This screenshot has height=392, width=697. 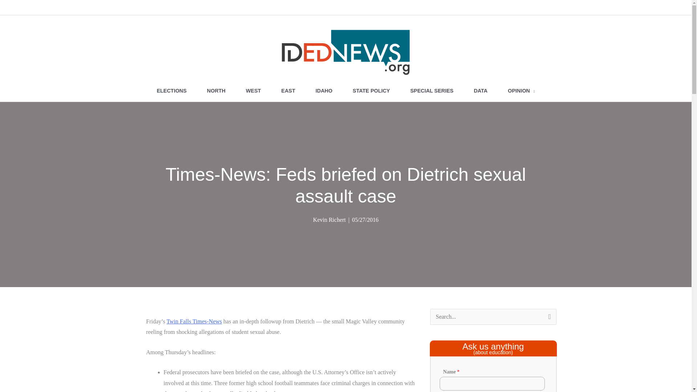 I want to click on Kevin Richert, so click(x=329, y=220).